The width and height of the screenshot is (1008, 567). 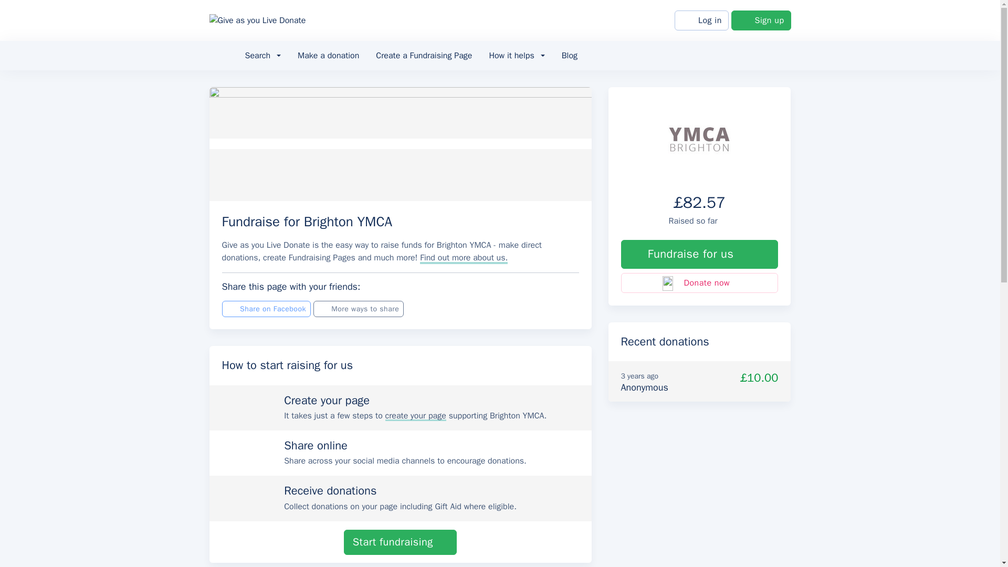 I want to click on More ways to share, so click(x=359, y=309).